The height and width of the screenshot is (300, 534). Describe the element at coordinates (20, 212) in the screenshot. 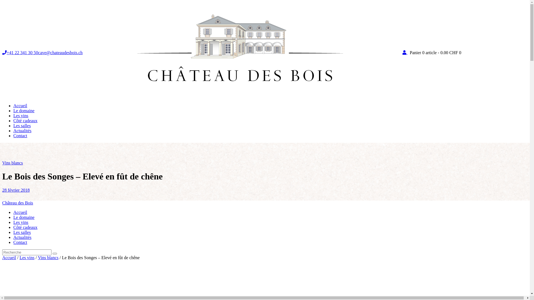

I see `Accueil` at that location.